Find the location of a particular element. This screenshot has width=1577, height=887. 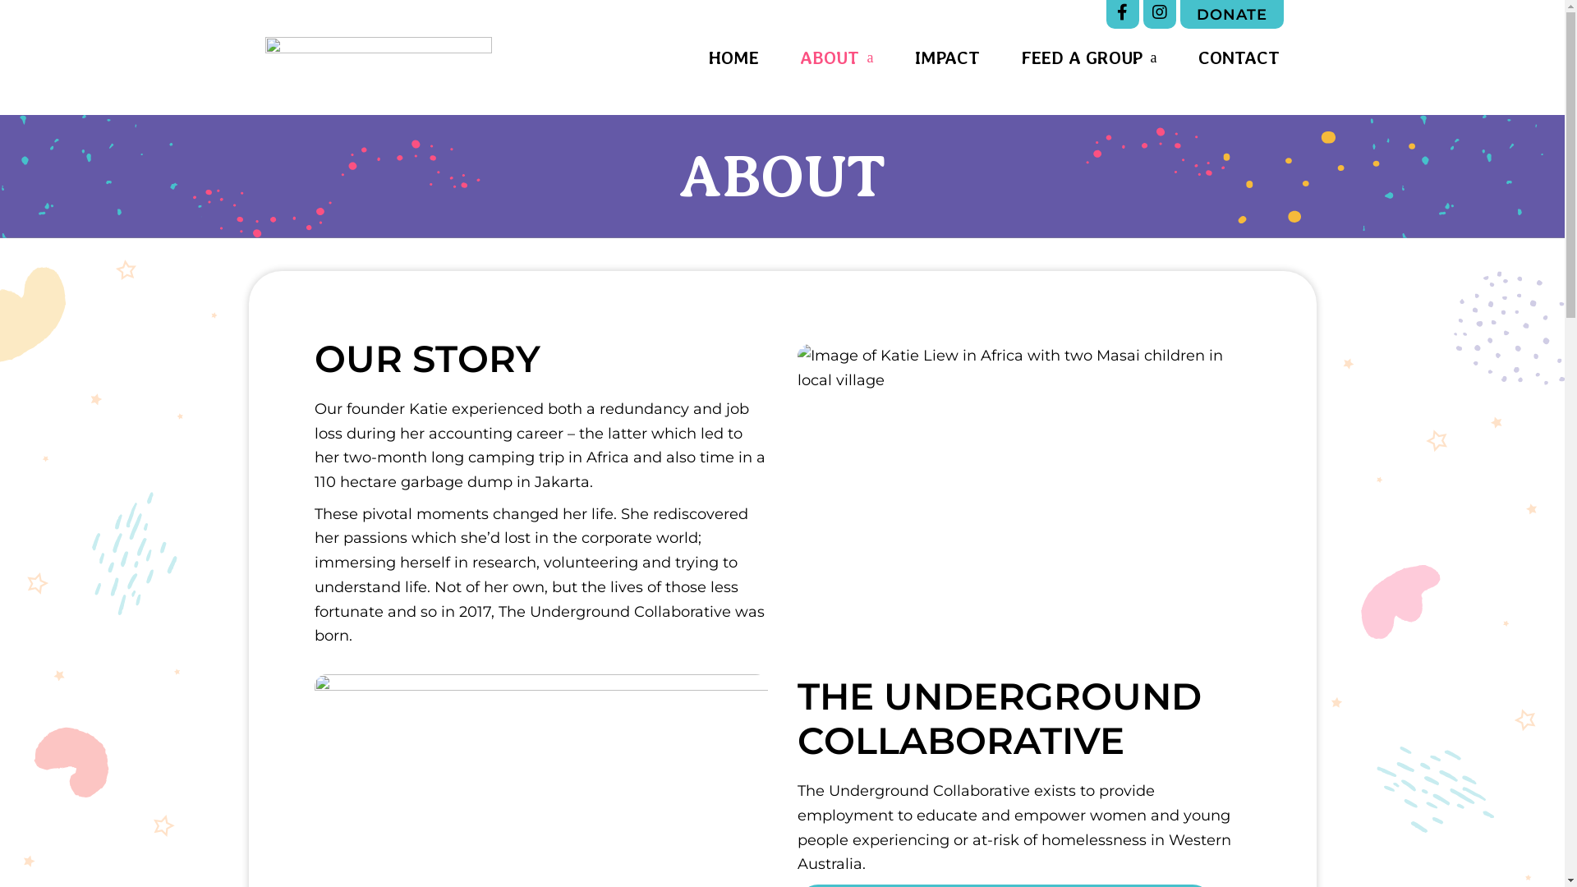

HOME is located at coordinates (733, 57).